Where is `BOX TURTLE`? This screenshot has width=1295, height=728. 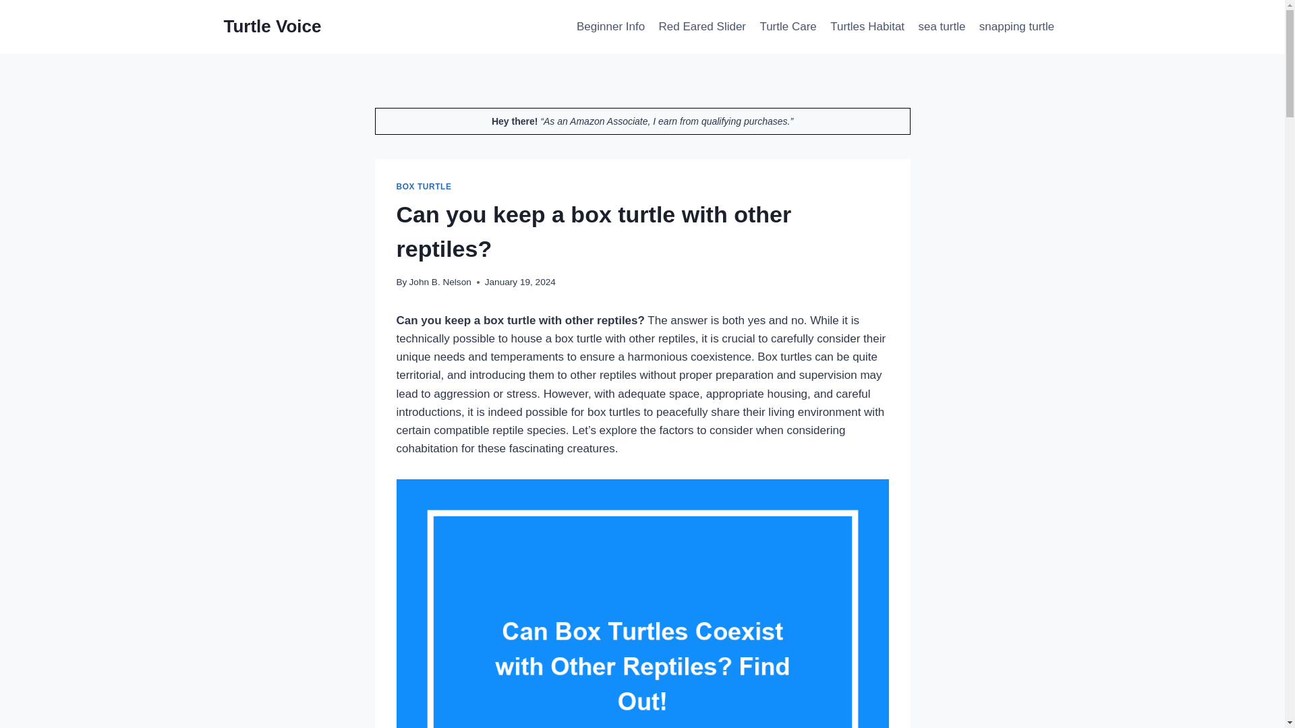
BOX TURTLE is located at coordinates (424, 187).